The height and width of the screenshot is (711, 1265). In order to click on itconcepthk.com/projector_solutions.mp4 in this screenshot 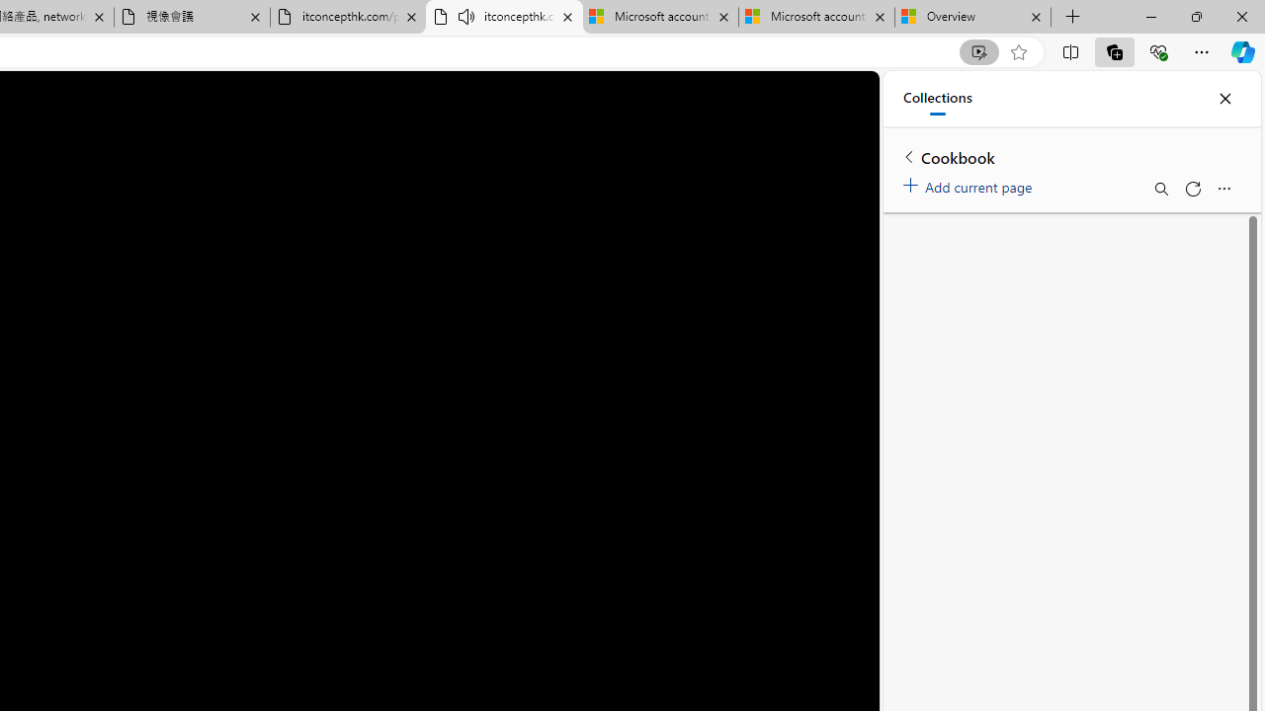, I will do `click(348, 18)`.